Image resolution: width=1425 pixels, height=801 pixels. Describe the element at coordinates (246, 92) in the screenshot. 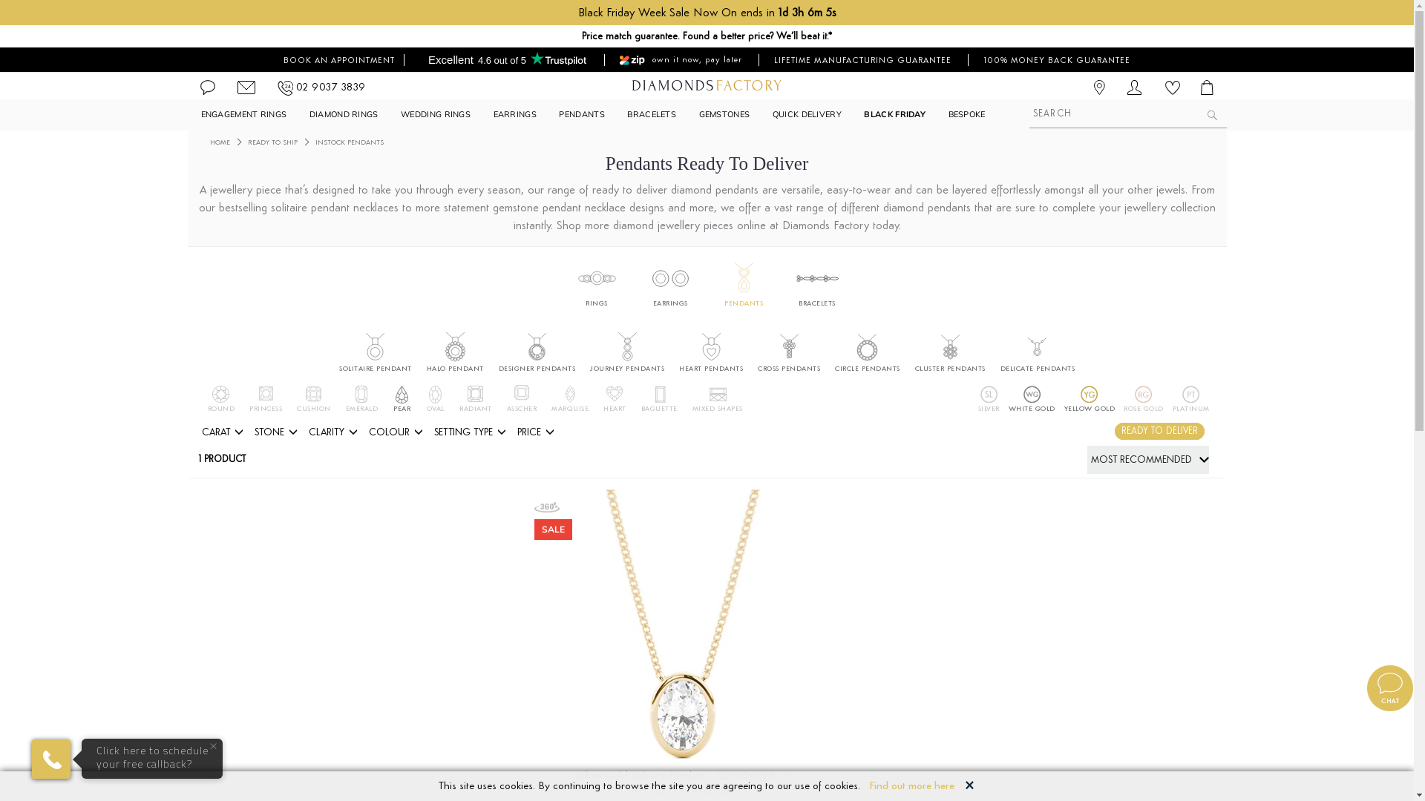

I see `Contact us` at that location.